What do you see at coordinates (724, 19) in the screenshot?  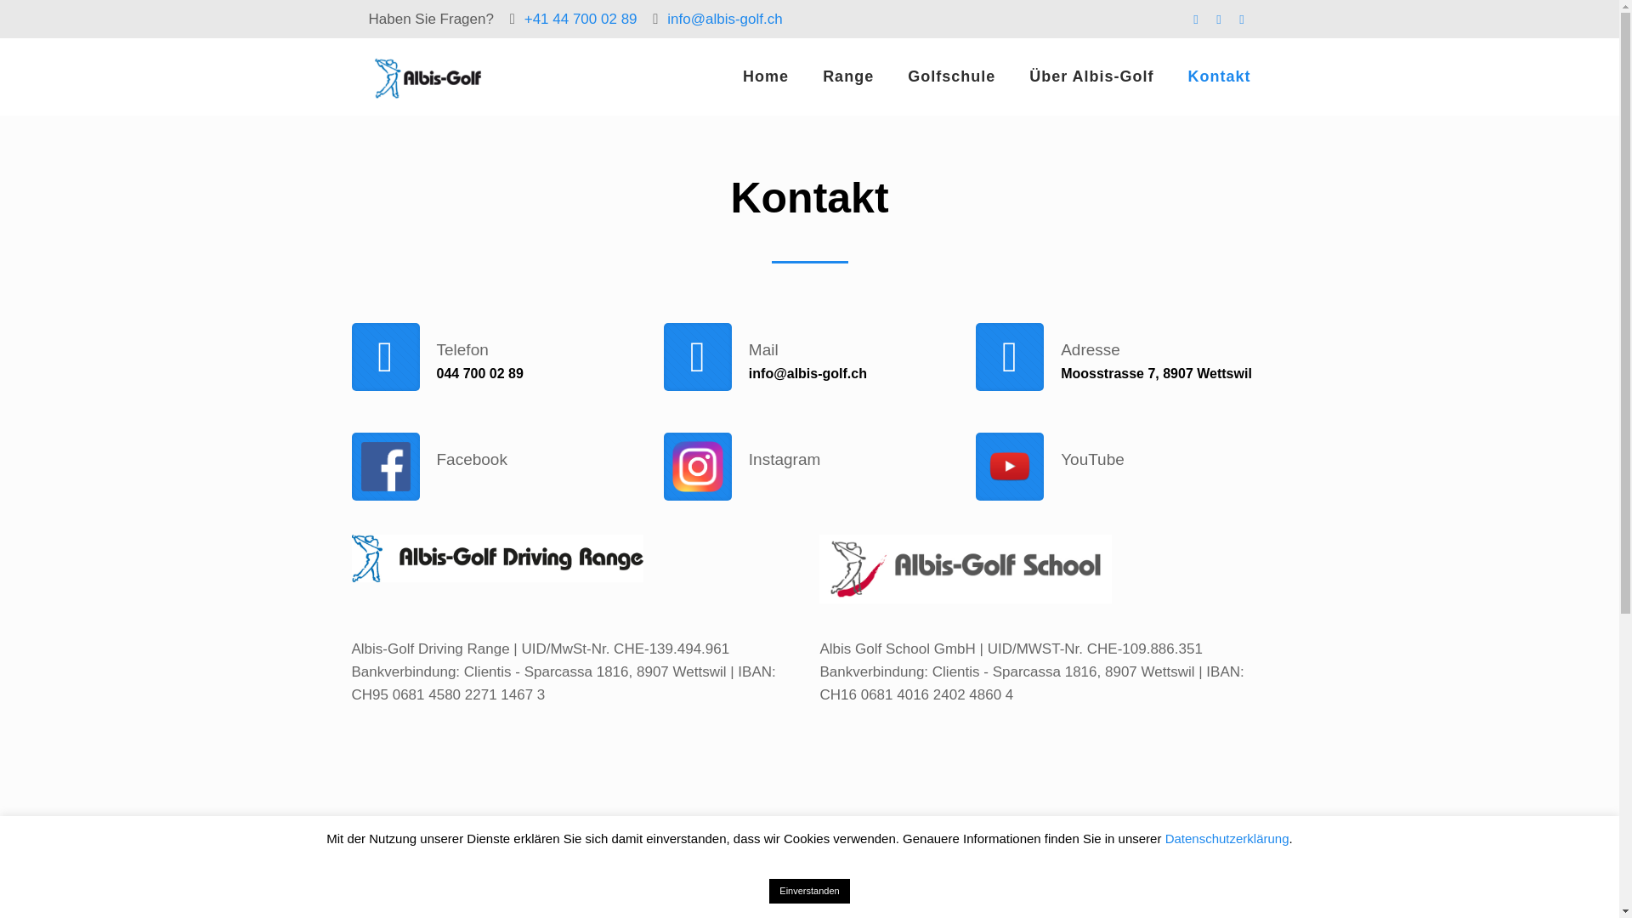 I see `info@albis-golf.ch` at bounding box center [724, 19].